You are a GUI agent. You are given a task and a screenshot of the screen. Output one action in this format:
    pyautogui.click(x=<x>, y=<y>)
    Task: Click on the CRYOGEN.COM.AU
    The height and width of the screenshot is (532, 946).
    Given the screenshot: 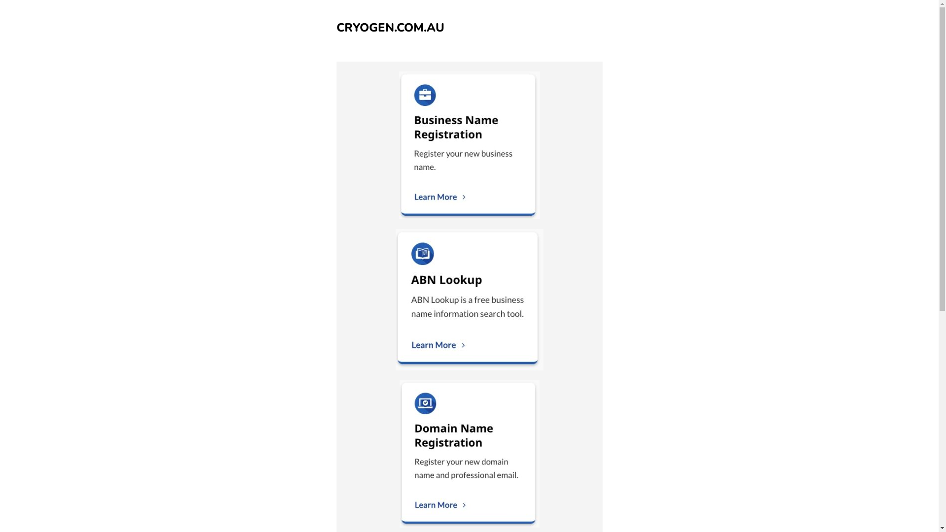 What is the action you would take?
    pyautogui.click(x=390, y=28)
    